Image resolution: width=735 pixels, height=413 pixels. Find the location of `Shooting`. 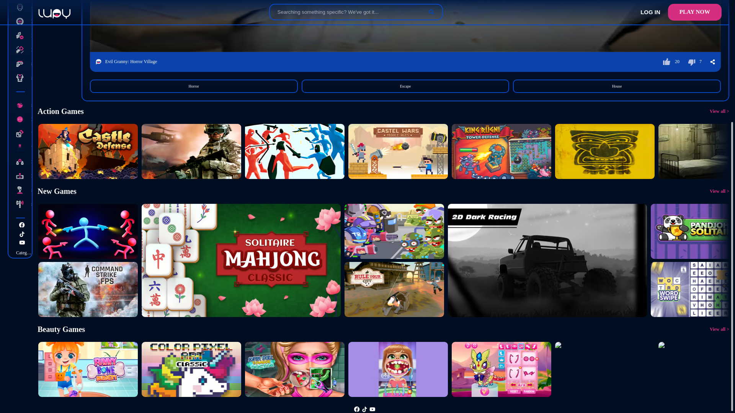

Shooting is located at coordinates (24, 64).